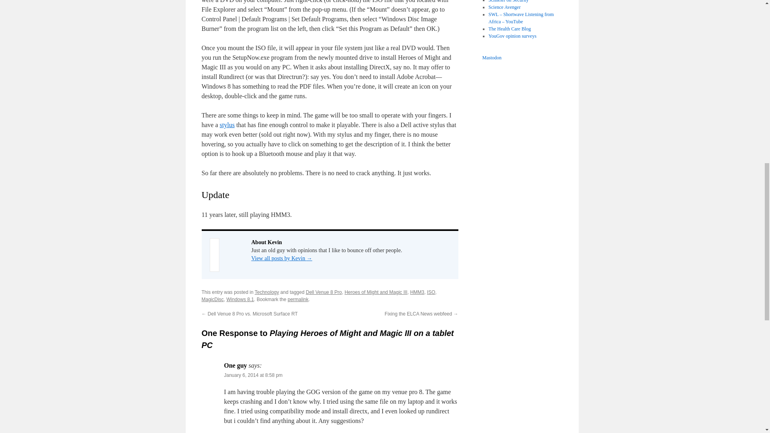  I want to click on Blog aboug computer security issues, so click(508, 1).